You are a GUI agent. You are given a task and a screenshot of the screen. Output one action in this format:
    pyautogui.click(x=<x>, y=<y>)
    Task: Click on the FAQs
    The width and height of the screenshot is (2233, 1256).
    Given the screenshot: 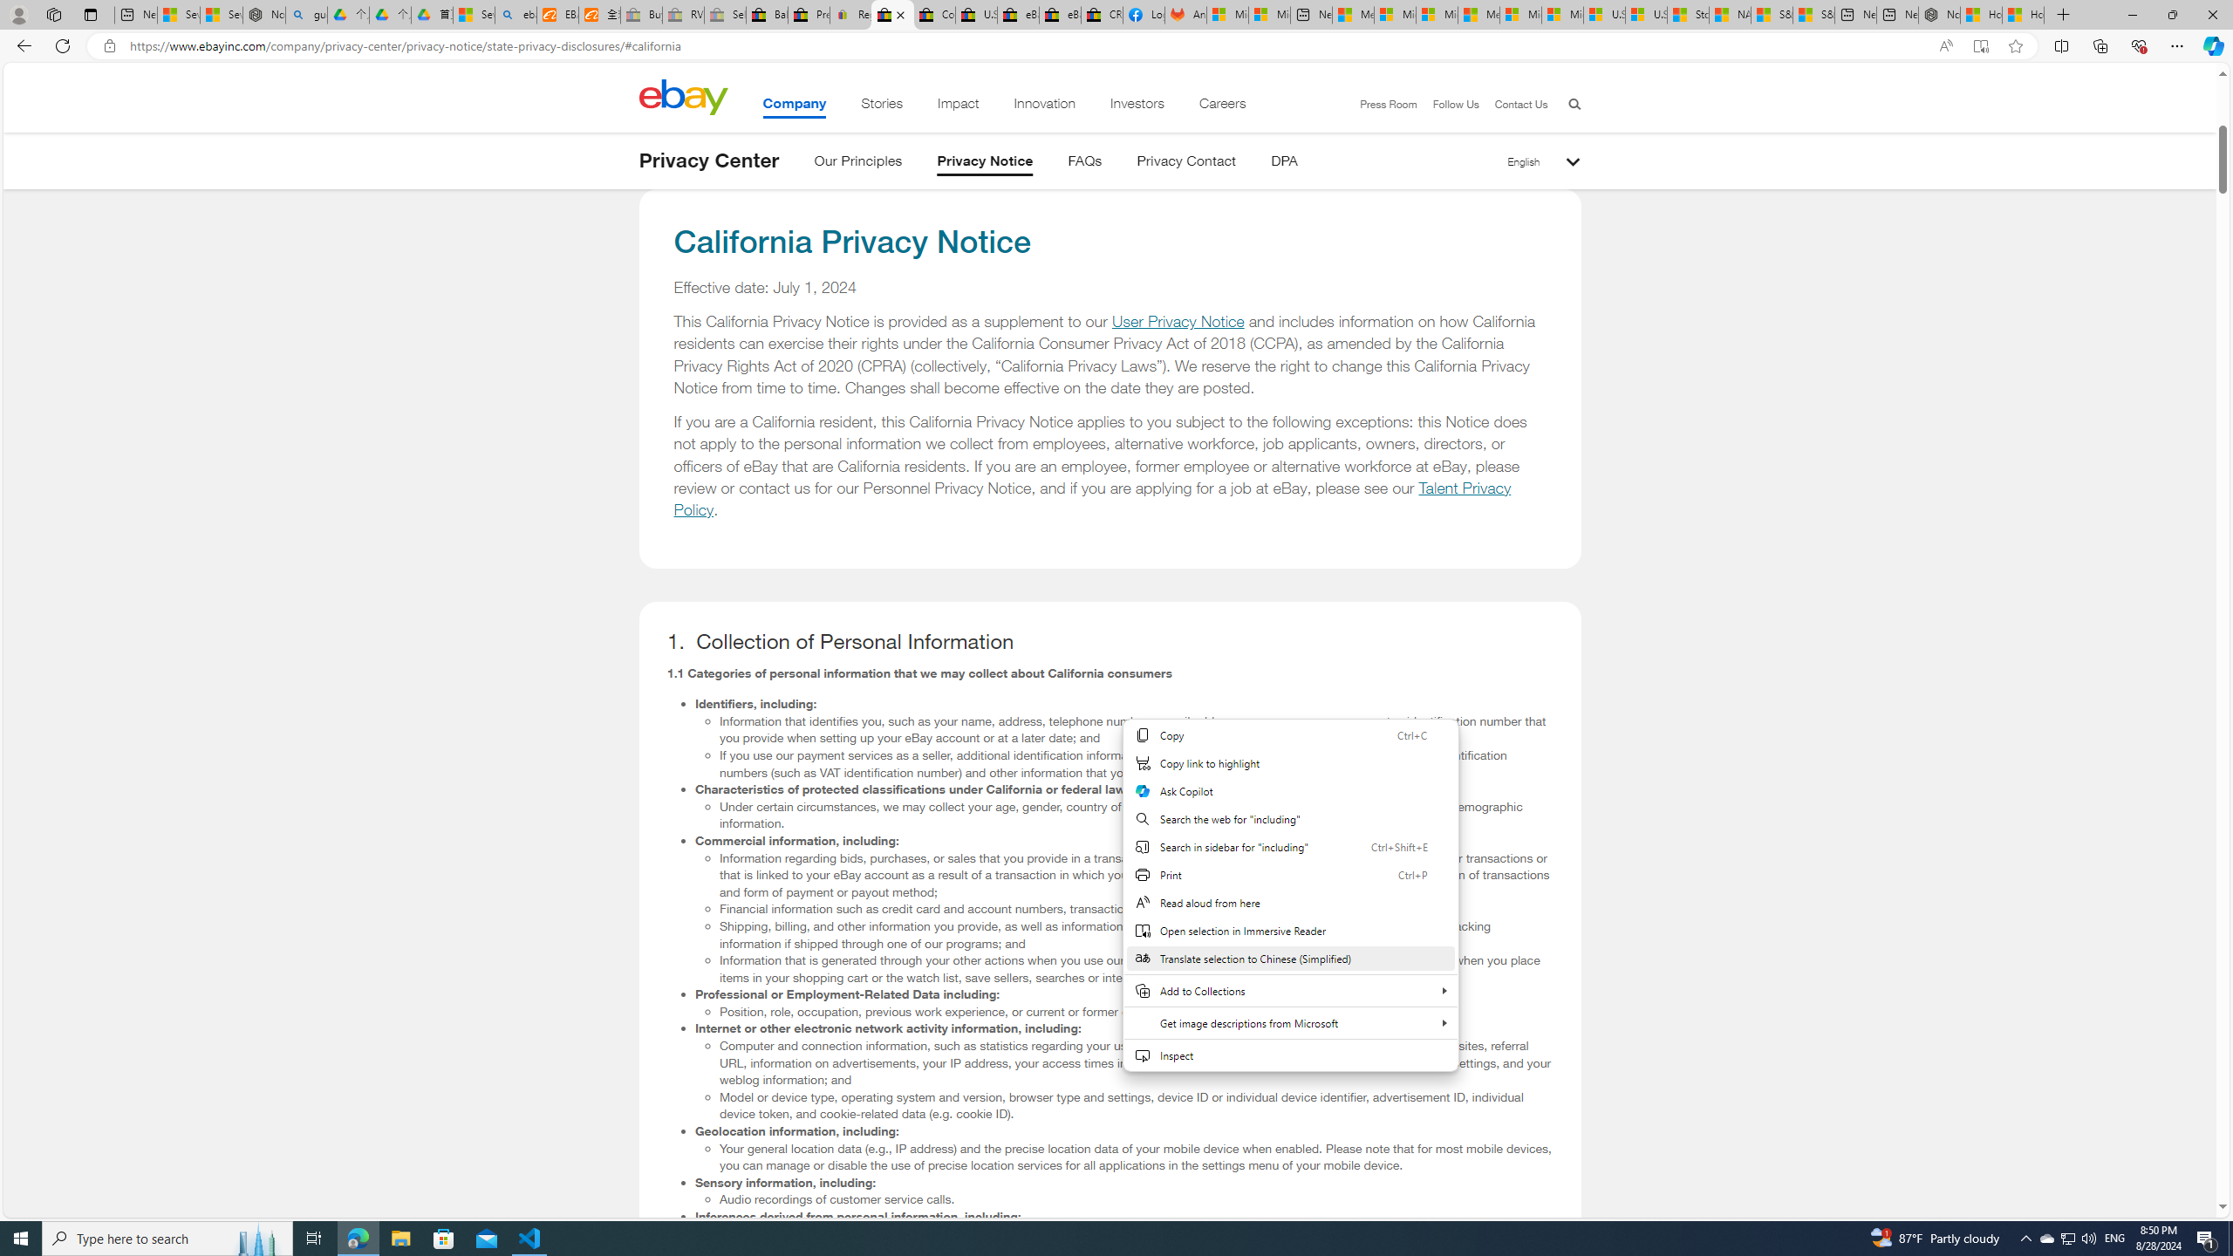 What is the action you would take?
    pyautogui.click(x=1085, y=164)
    